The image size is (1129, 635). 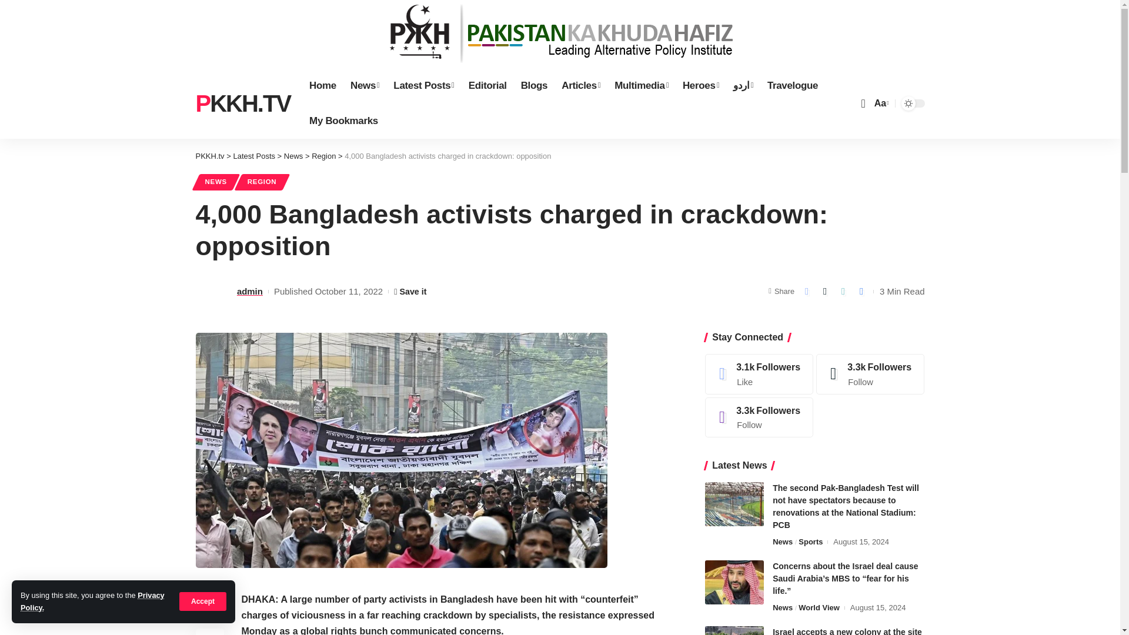 I want to click on Privacy Policy., so click(x=92, y=601).